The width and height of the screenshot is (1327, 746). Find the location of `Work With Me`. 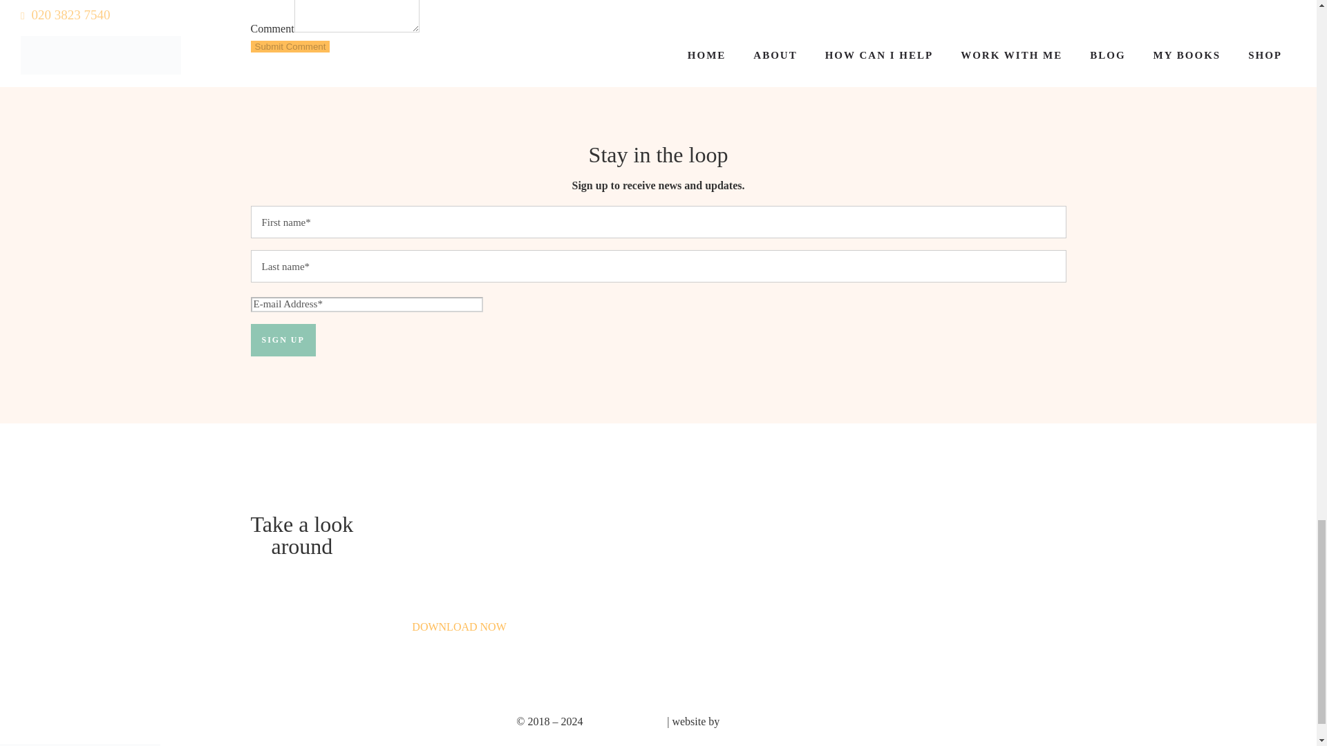

Work With Me is located at coordinates (614, 575).